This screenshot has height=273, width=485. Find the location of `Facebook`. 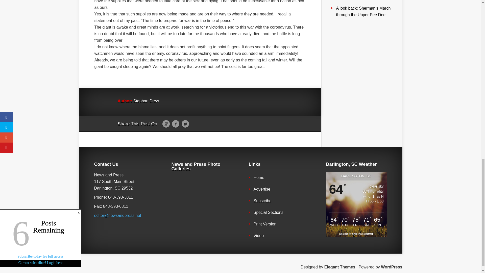

Facebook is located at coordinates (175, 124).